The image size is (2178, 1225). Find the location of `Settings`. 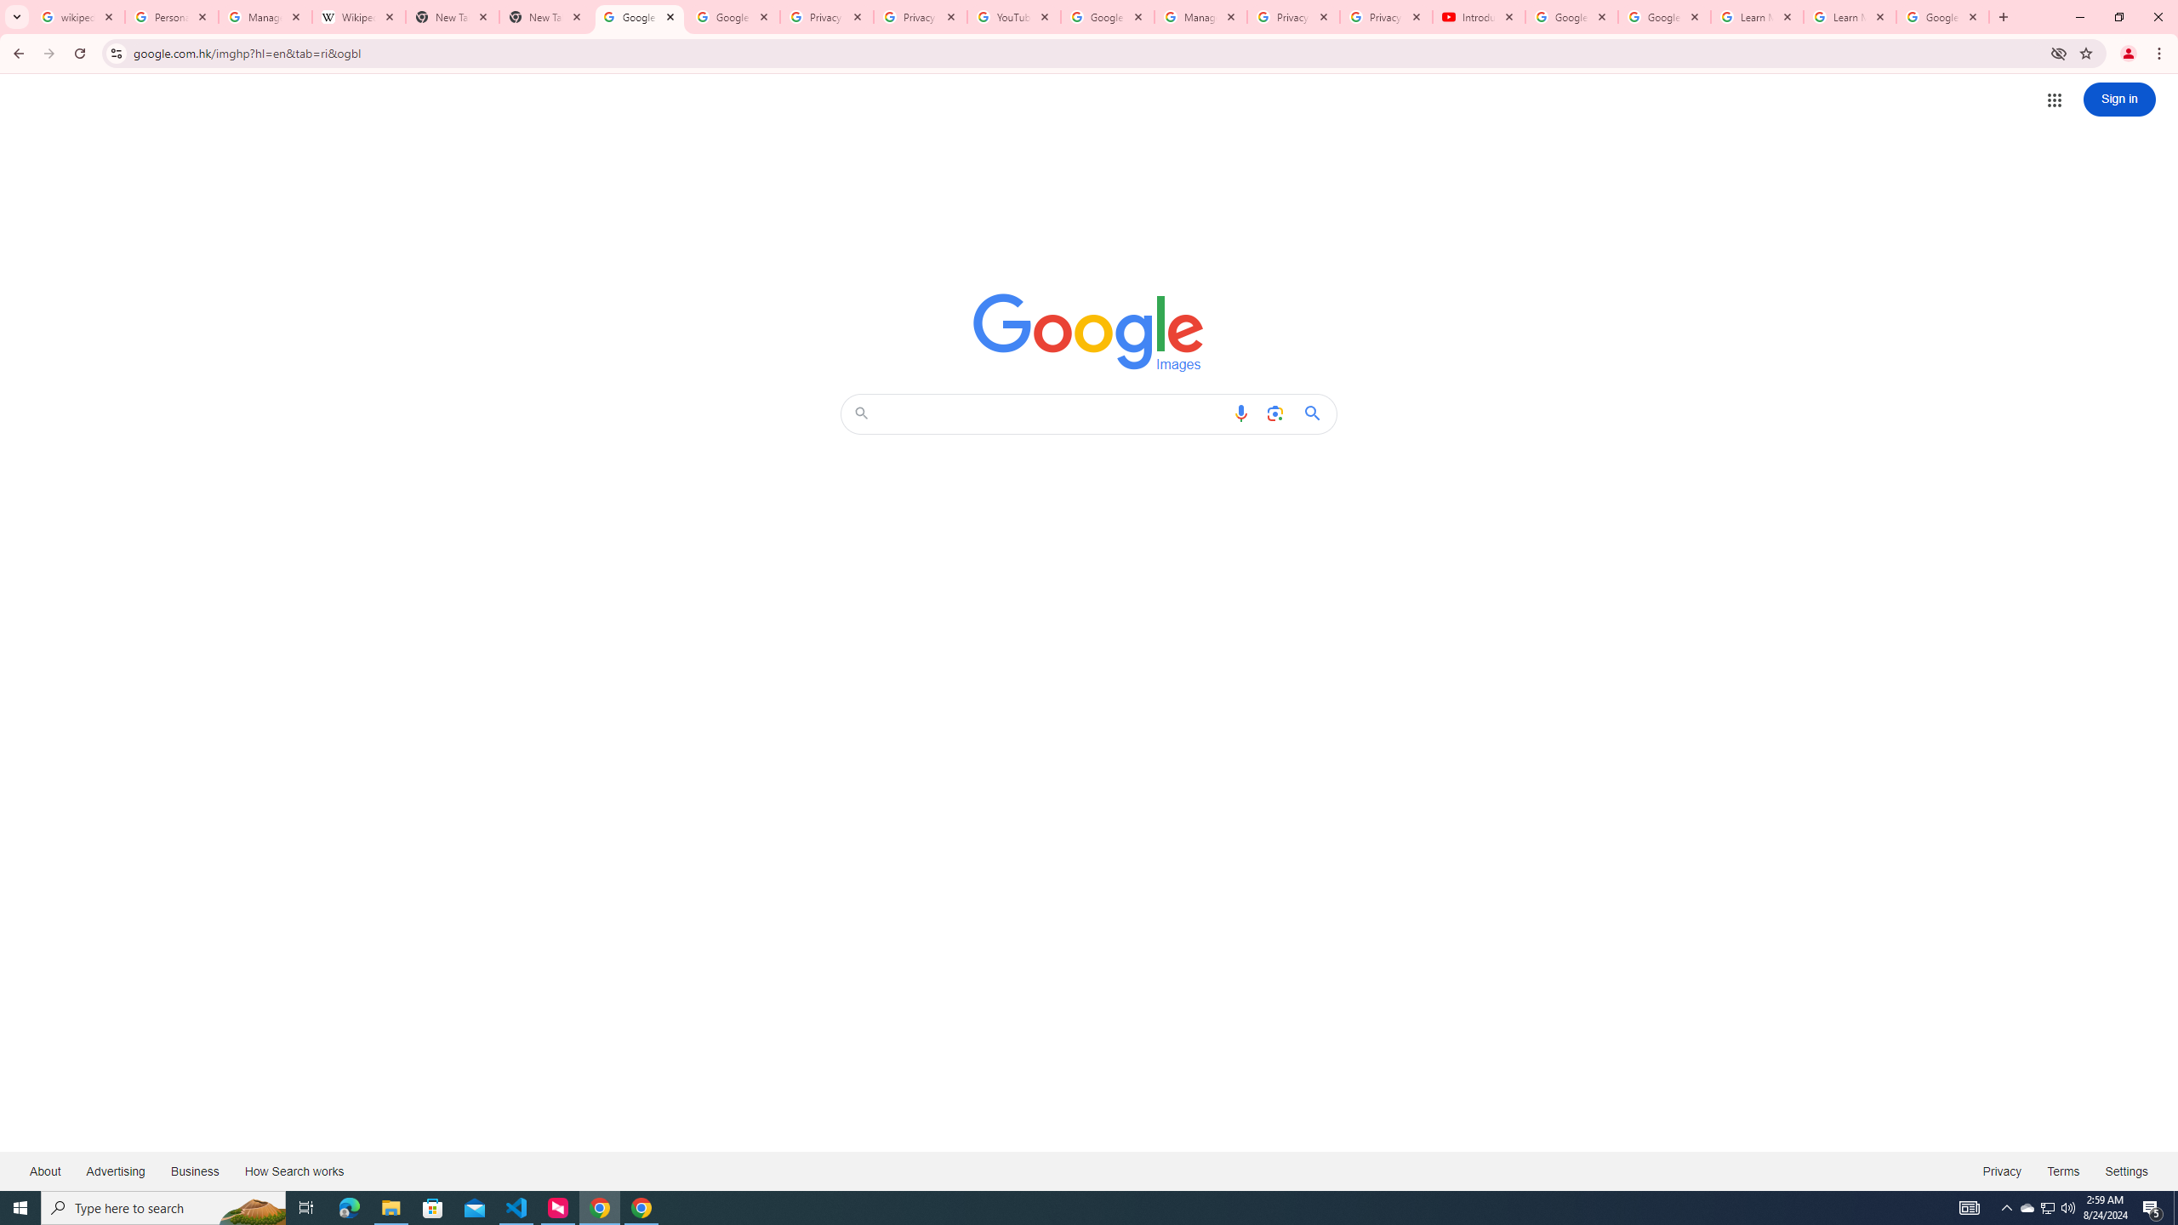

Settings is located at coordinates (2127, 1171).